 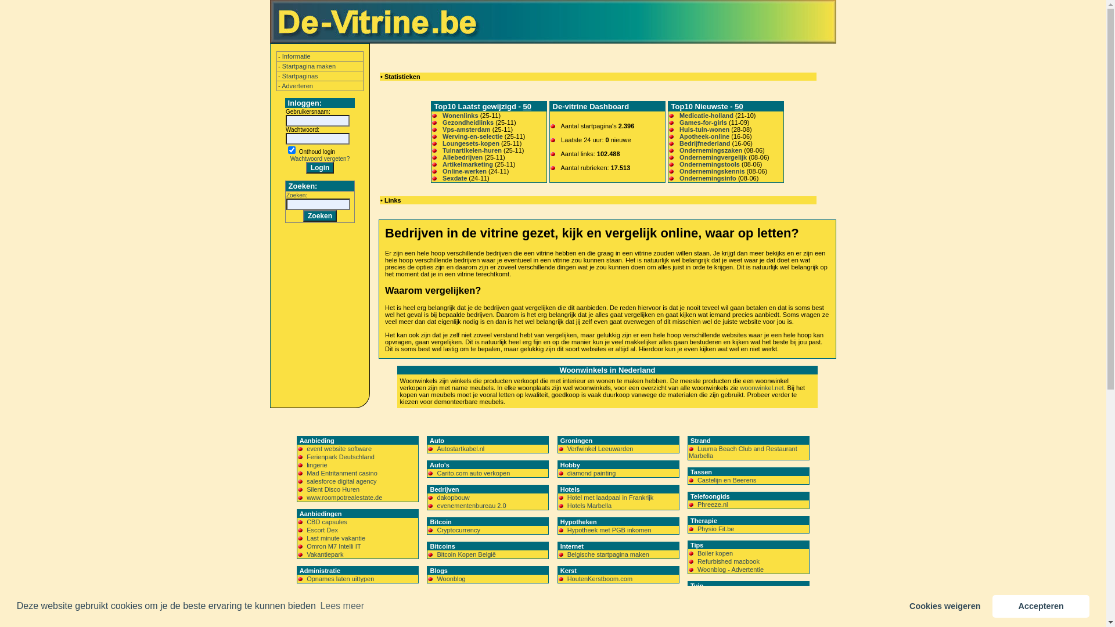 What do you see at coordinates (297, 195) in the screenshot?
I see `Zoeken:` at bounding box center [297, 195].